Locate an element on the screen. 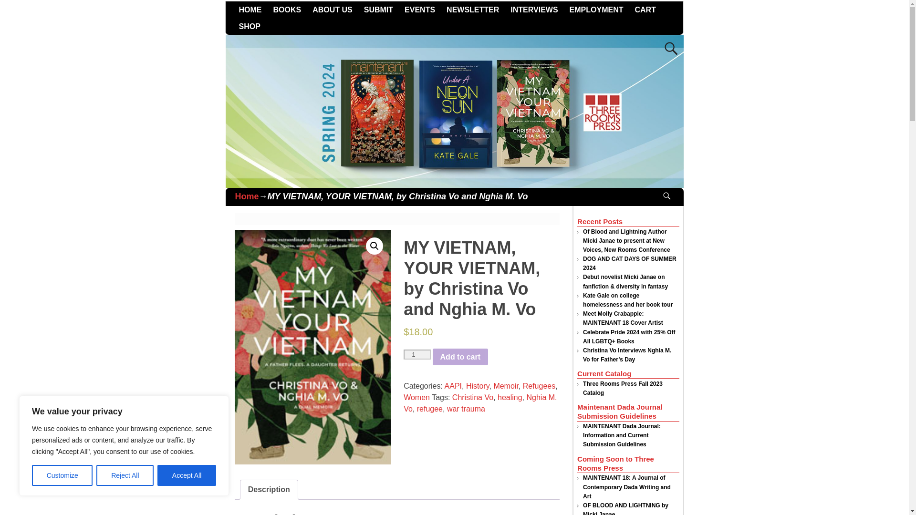  Reject All is located at coordinates (125, 475).